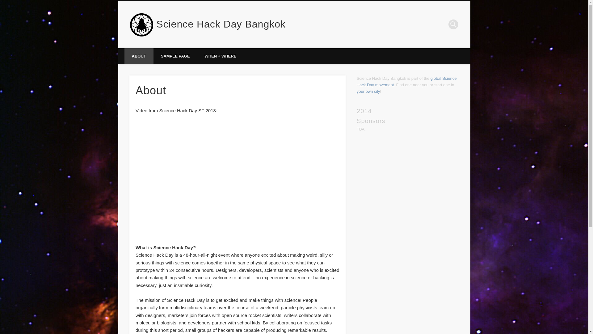 The width and height of the screenshot is (593, 334). What do you see at coordinates (138, 56) in the screenshot?
I see `ABOUT` at bounding box center [138, 56].